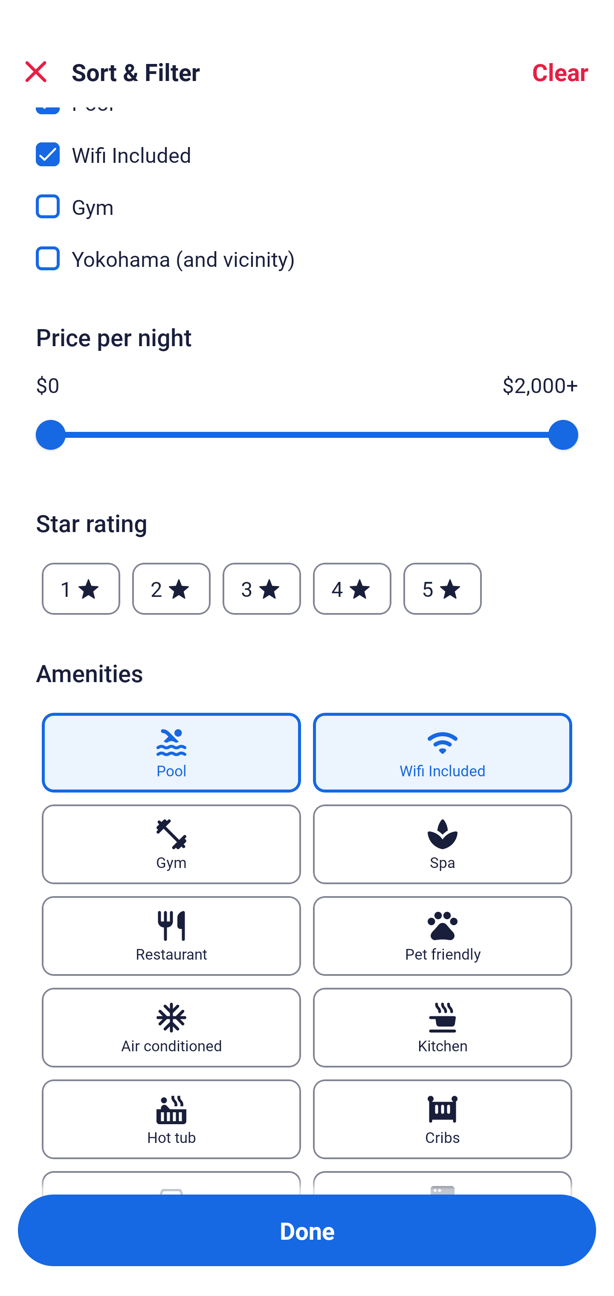  I want to click on Restaurant, so click(171, 935).